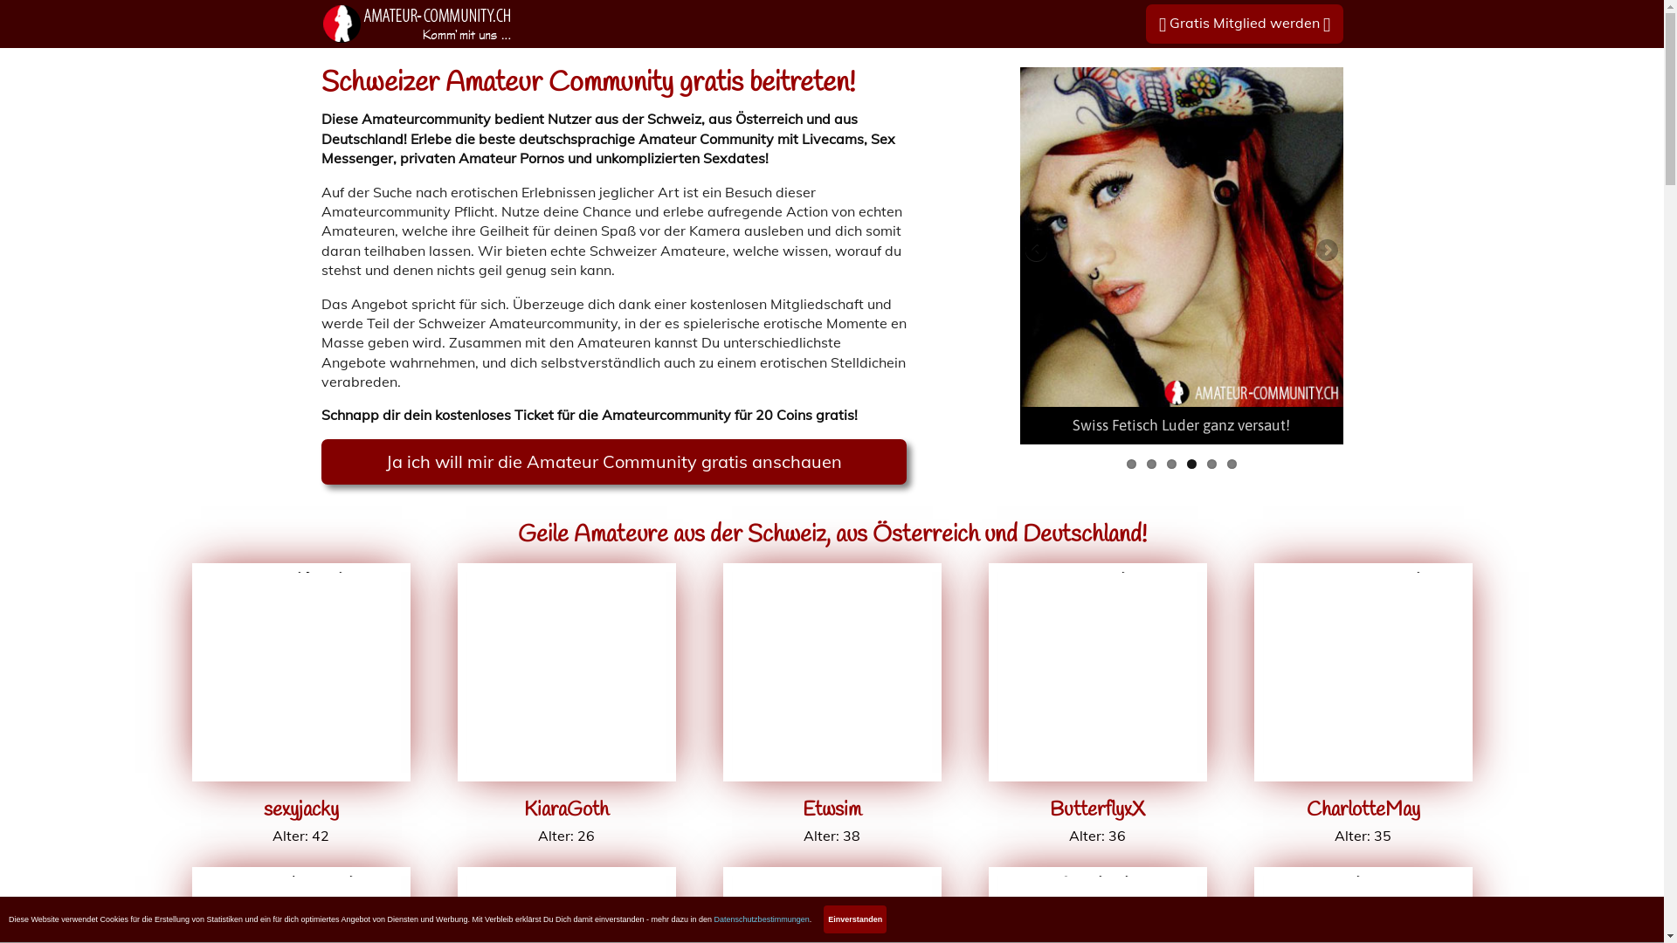  What do you see at coordinates (567, 885) in the screenshot?
I see `AnnabelMassina` at bounding box center [567, 885].